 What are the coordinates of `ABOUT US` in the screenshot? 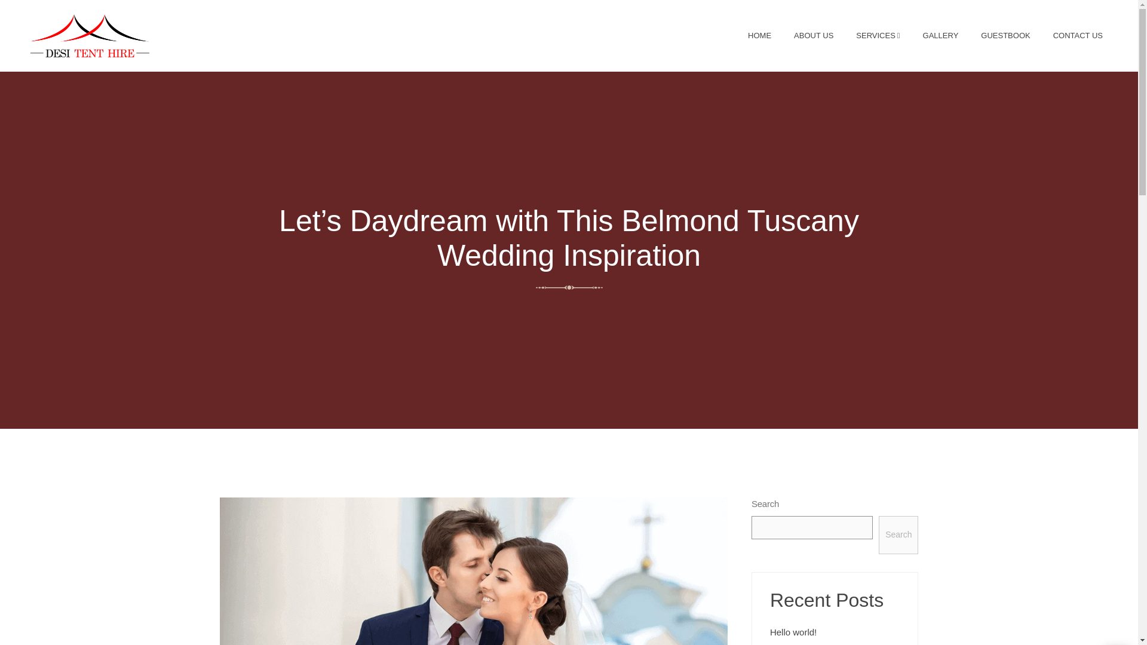 It's located at (813, 36).